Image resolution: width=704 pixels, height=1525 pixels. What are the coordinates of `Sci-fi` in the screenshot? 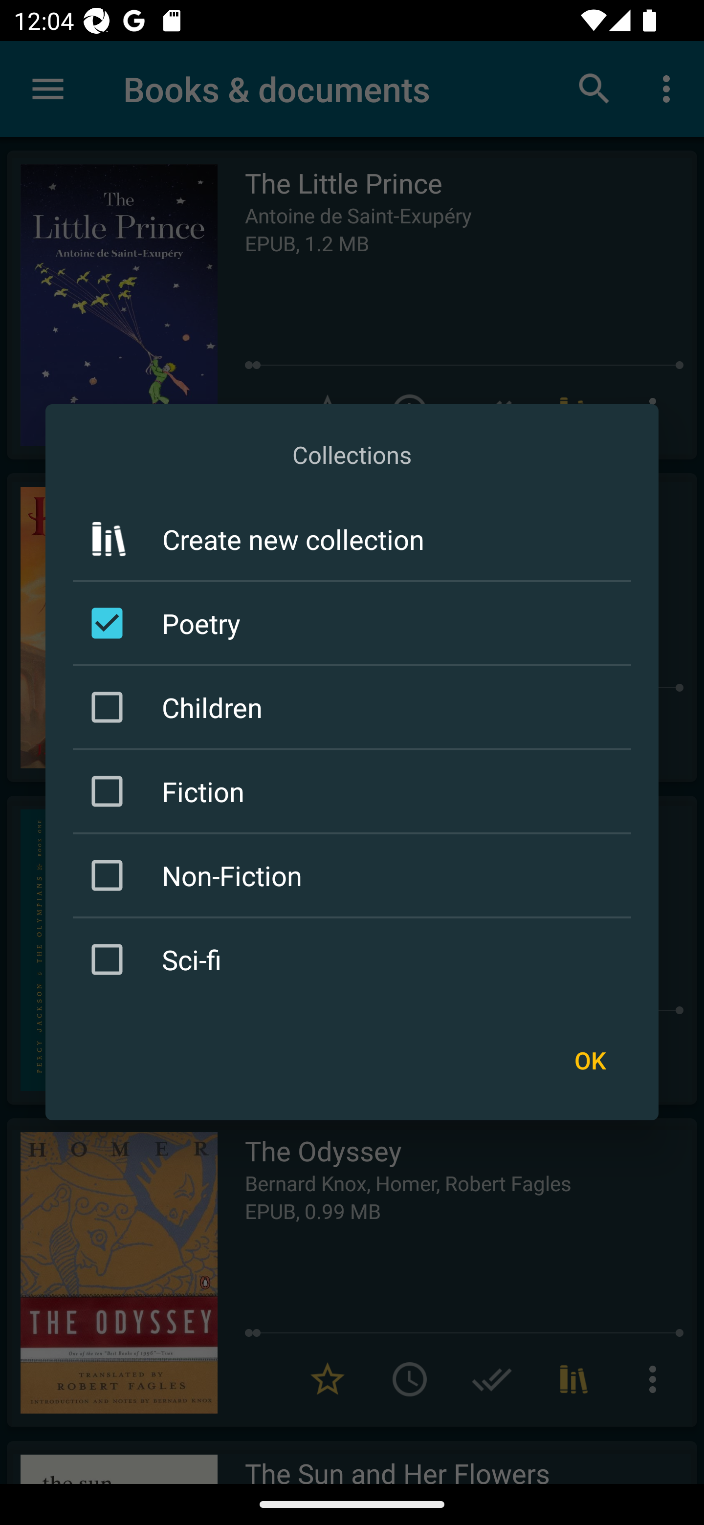 It's located at (355, 959).